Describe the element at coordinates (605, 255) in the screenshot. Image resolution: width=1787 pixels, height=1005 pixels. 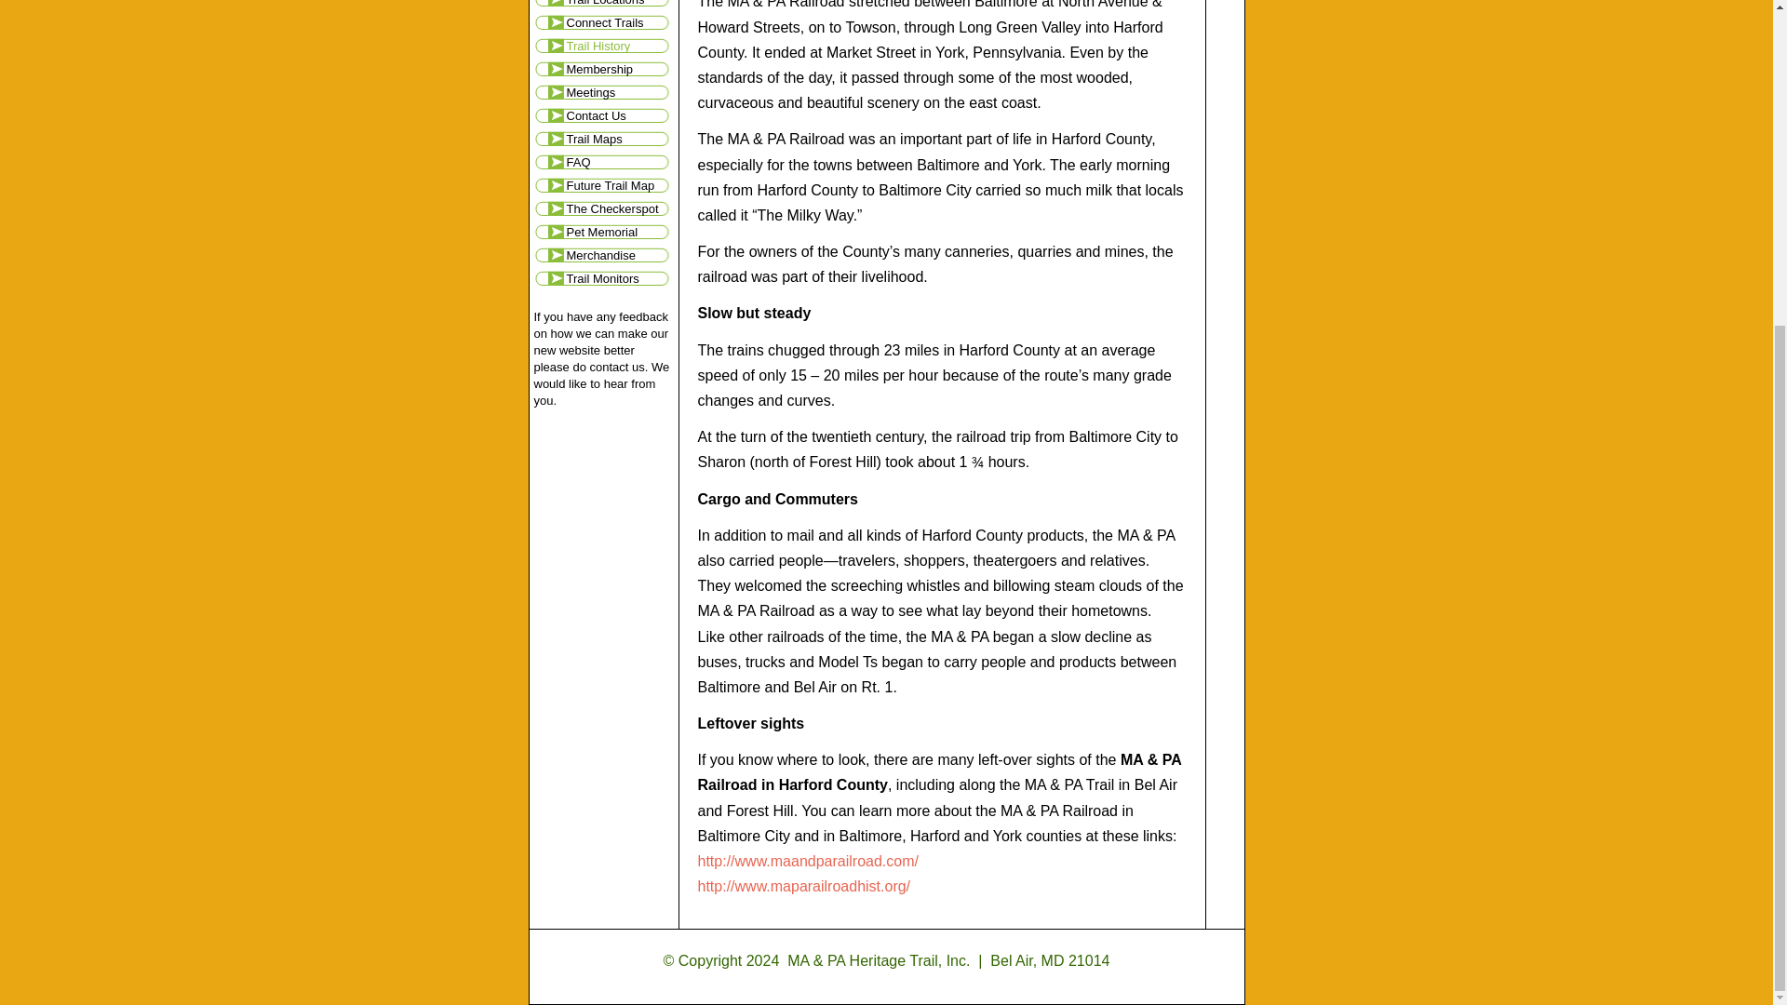
I see `Merchandise` at that location.